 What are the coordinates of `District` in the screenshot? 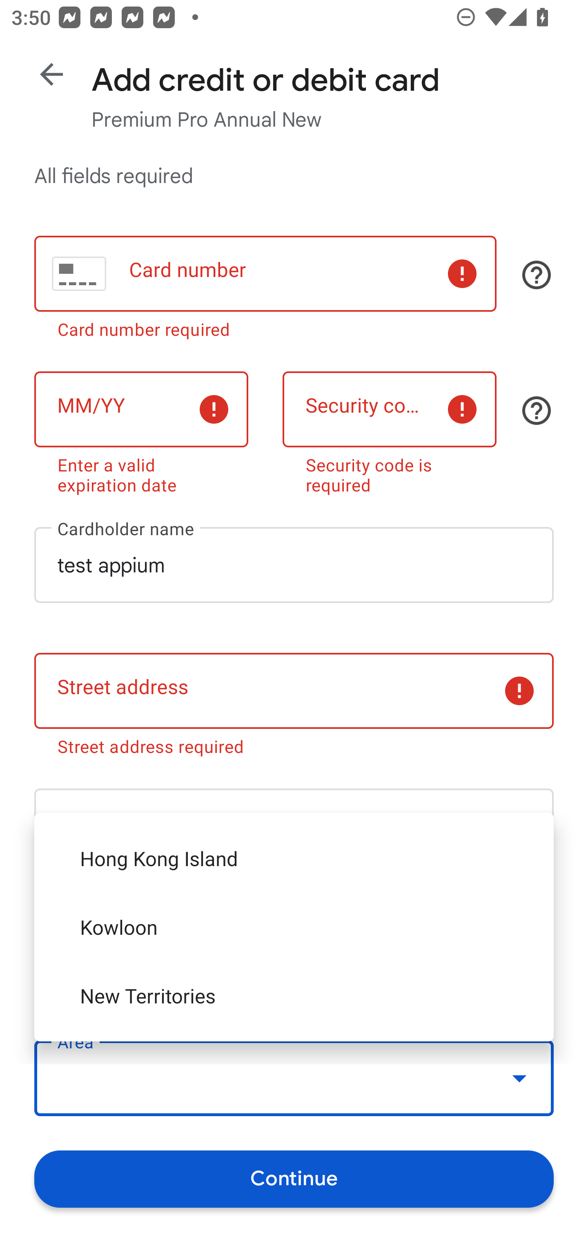 It's located at (294, 952).